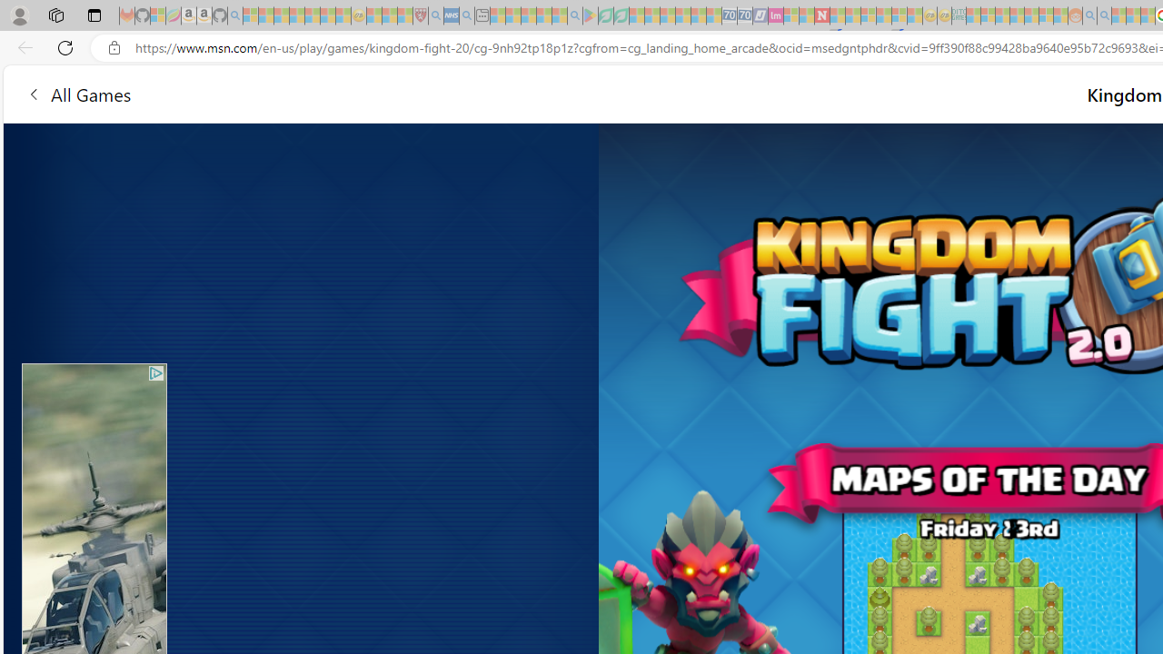 Image resolution: width=1163 pixels, height=654 pixels. Describe the element at coordinates (745, 16) in the screenshot. I see `Cheap Hotels - Save70.com - Sleeping` at that location.